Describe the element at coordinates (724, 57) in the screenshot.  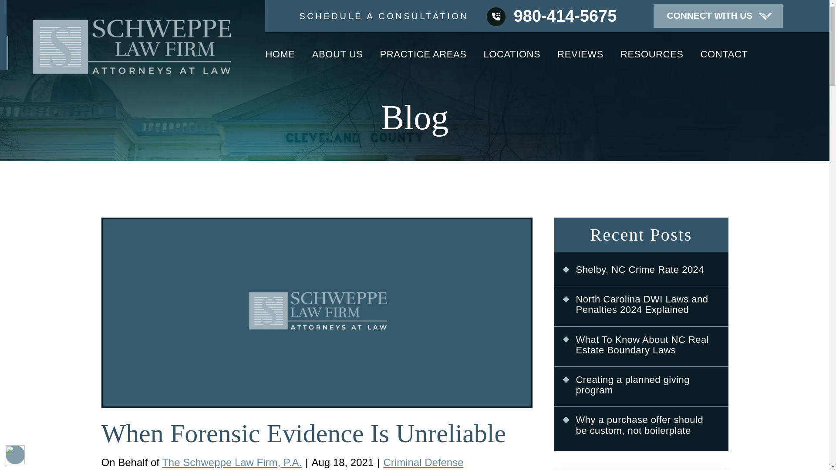
I see `CONTACT` at that location.